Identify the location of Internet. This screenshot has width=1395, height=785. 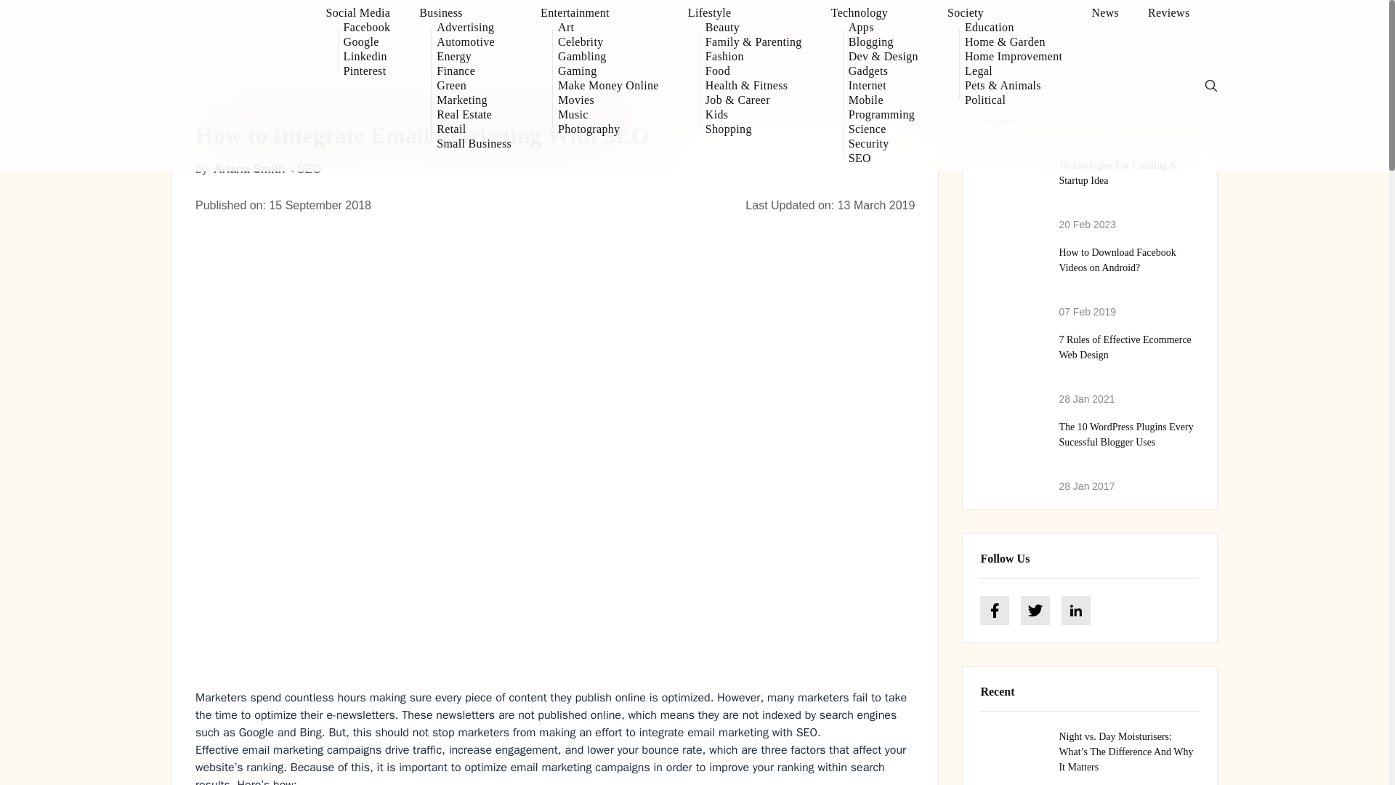
(883, 86).